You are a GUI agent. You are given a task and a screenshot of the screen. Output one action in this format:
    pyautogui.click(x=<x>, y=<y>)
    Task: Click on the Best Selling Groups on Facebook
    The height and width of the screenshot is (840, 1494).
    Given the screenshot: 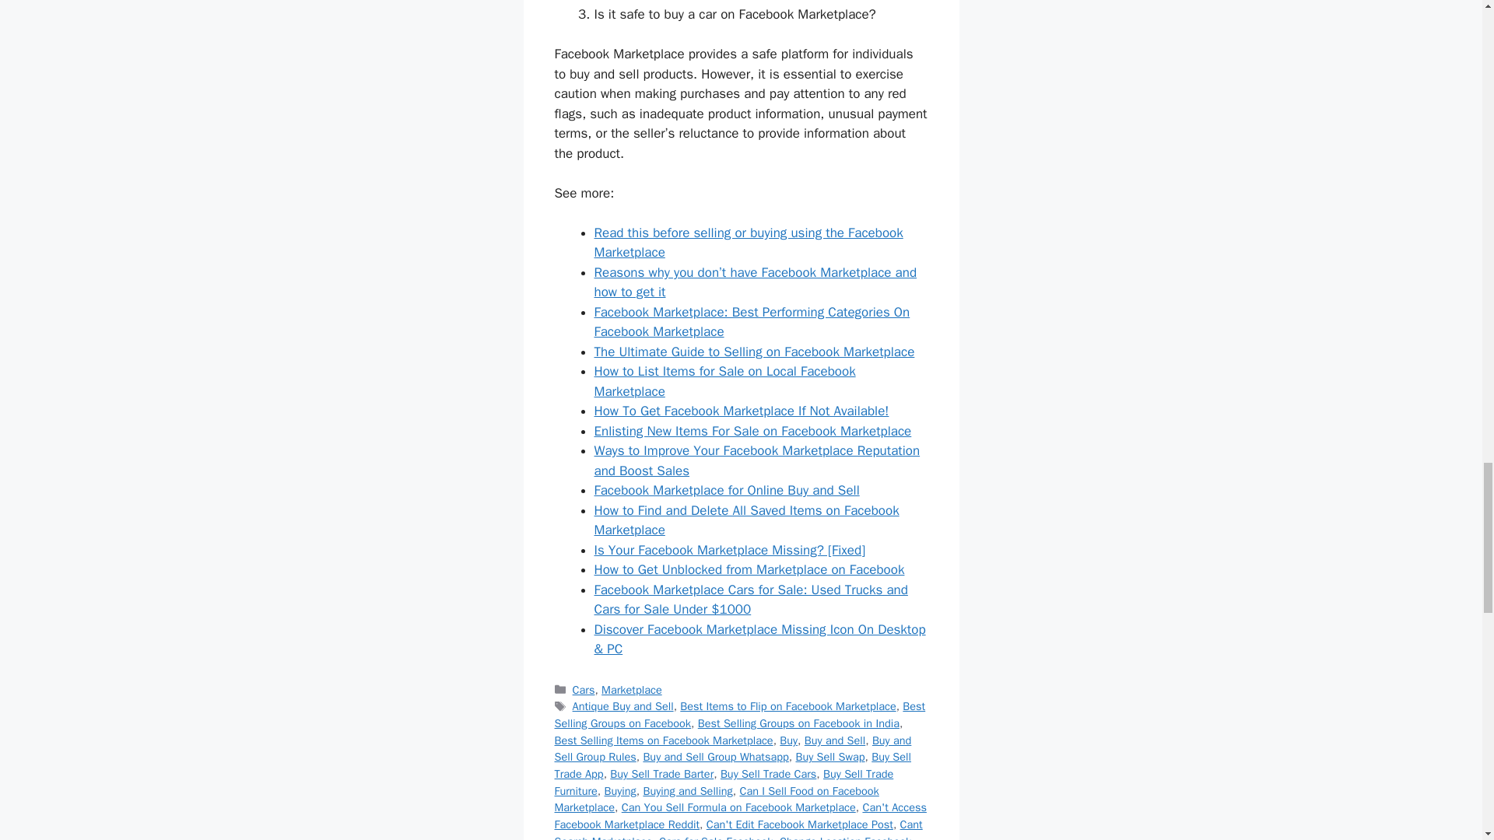 What is the action you would take?
    pyautogui.click(x=739, y=714)
    